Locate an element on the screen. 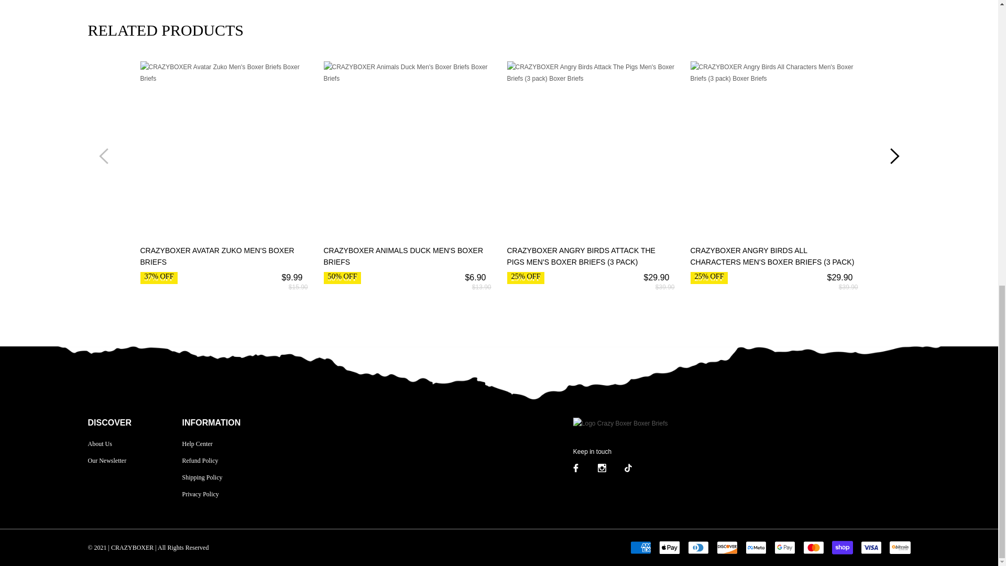 The image size is (1006, 566). Meta Pay is located at coordinates (756, 547).